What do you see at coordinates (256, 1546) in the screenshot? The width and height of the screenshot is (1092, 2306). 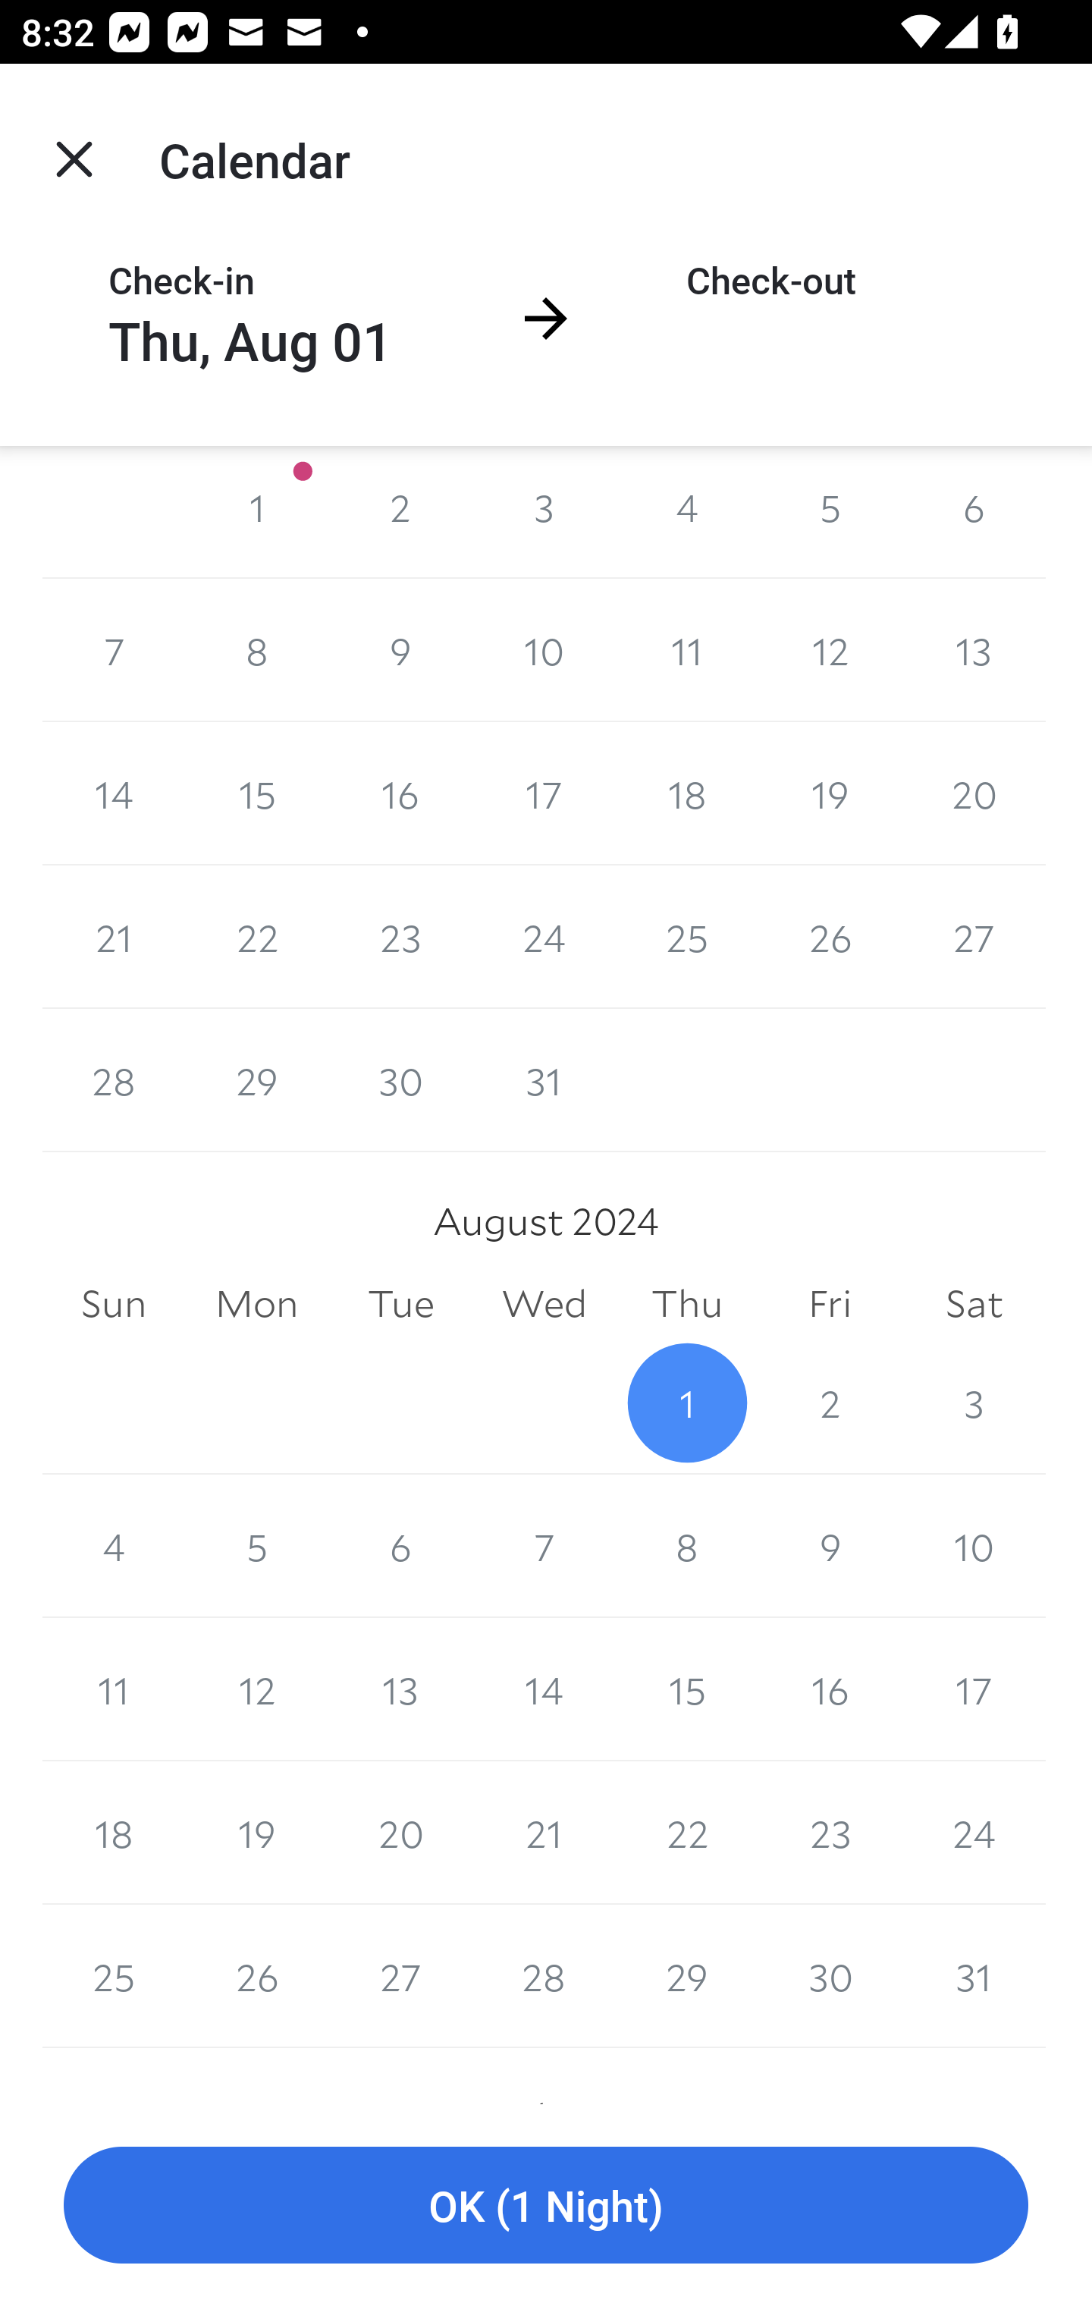 I see `5 5 August 2024` at bounding box center [256, 1546].